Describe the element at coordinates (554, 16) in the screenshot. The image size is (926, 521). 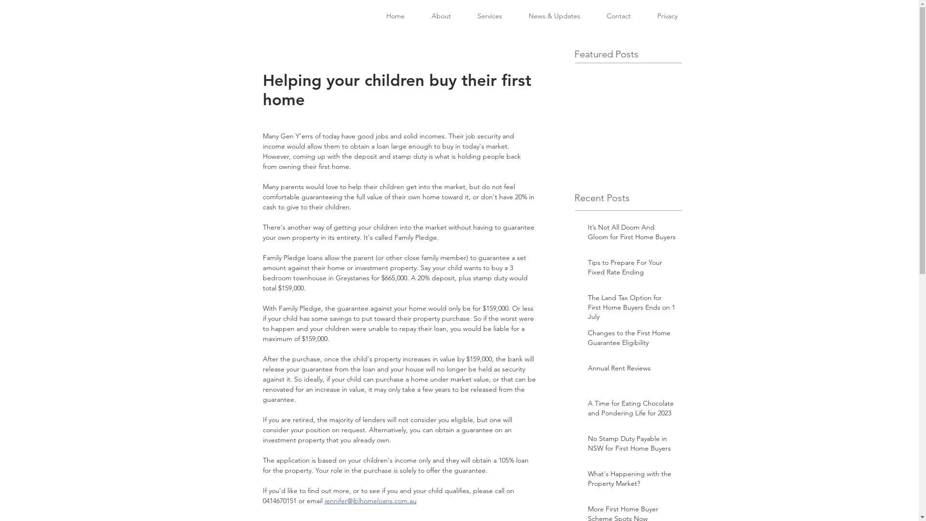
I see `News & Updates` at that location.